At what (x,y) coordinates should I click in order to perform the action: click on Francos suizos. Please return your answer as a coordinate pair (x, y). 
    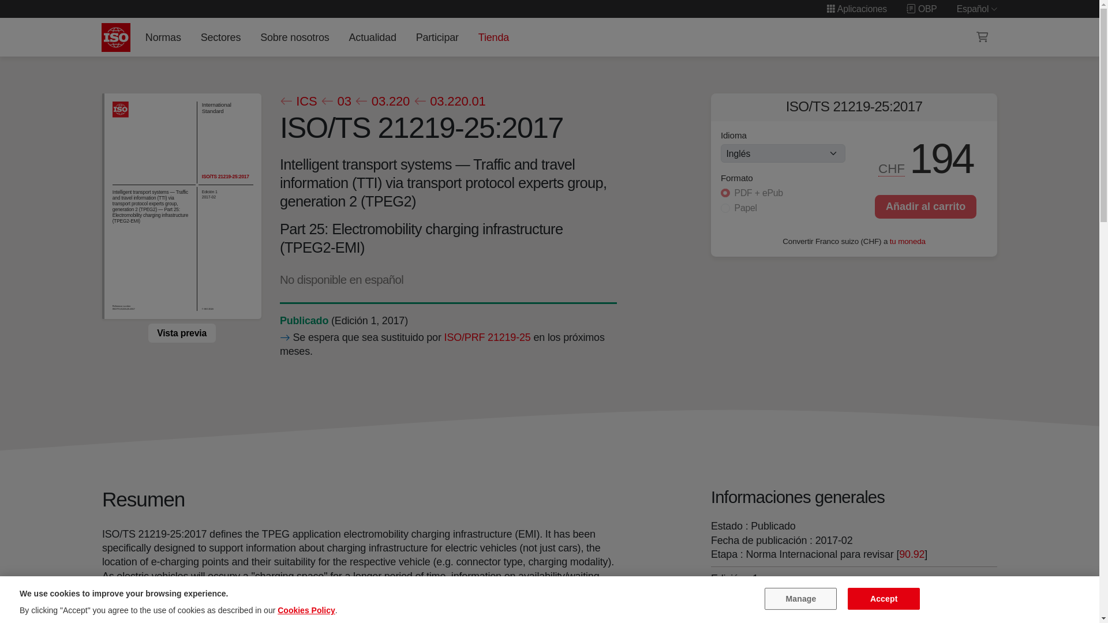
    Looking at the image, I should click on (892, 168).